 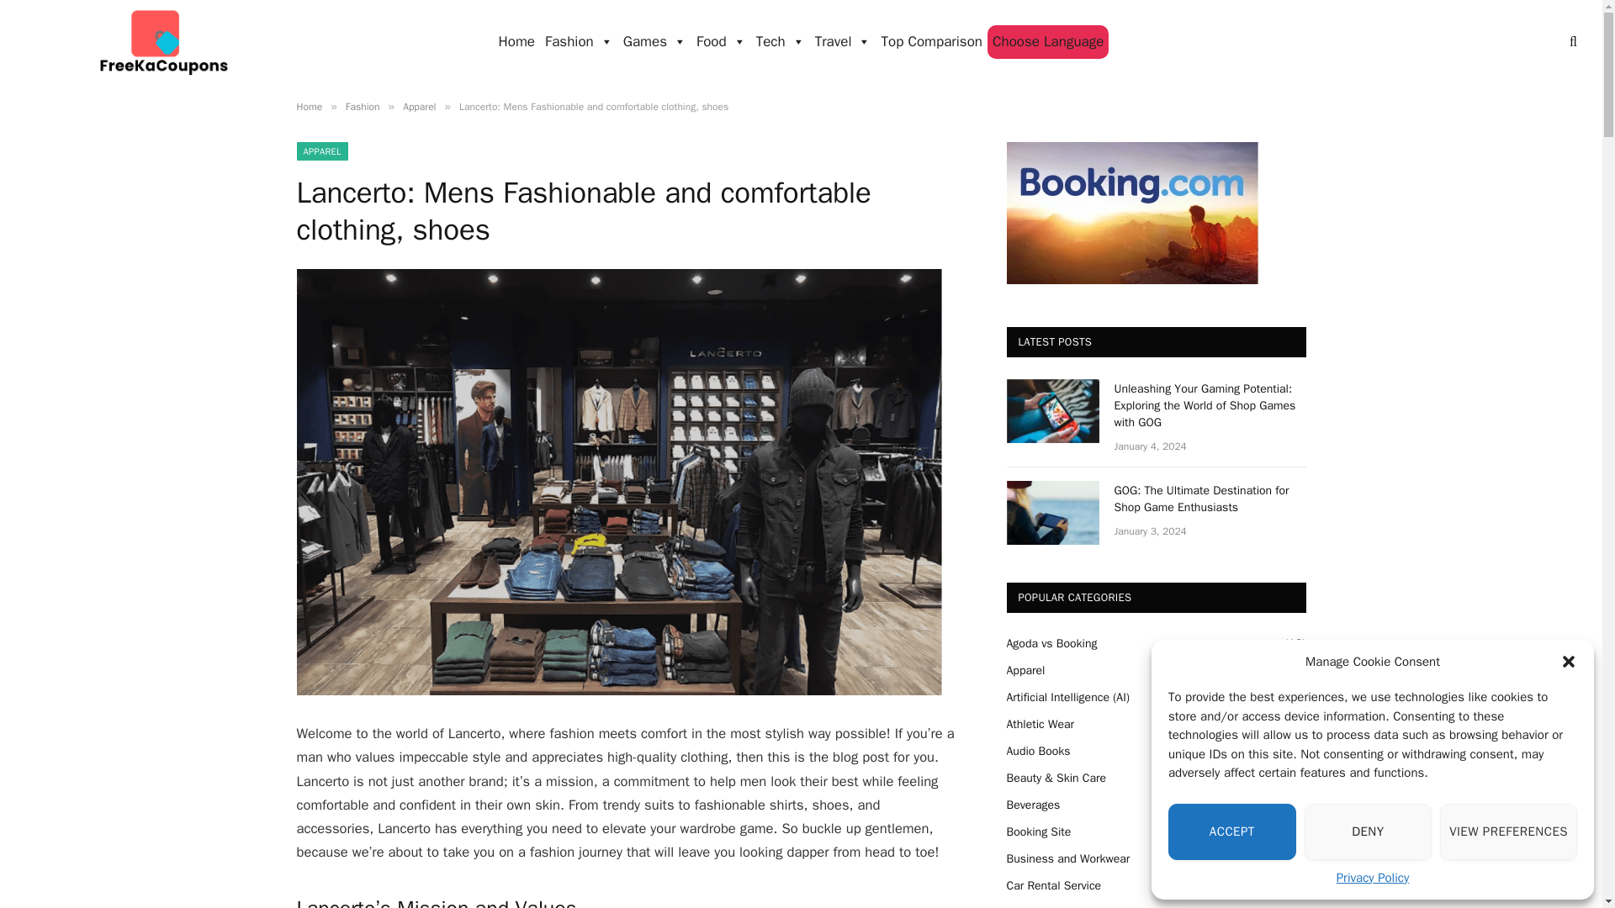 What do you see at coordinates (654, 42) in the screenshot?
I see `Games` at bounding box center [654, 42].